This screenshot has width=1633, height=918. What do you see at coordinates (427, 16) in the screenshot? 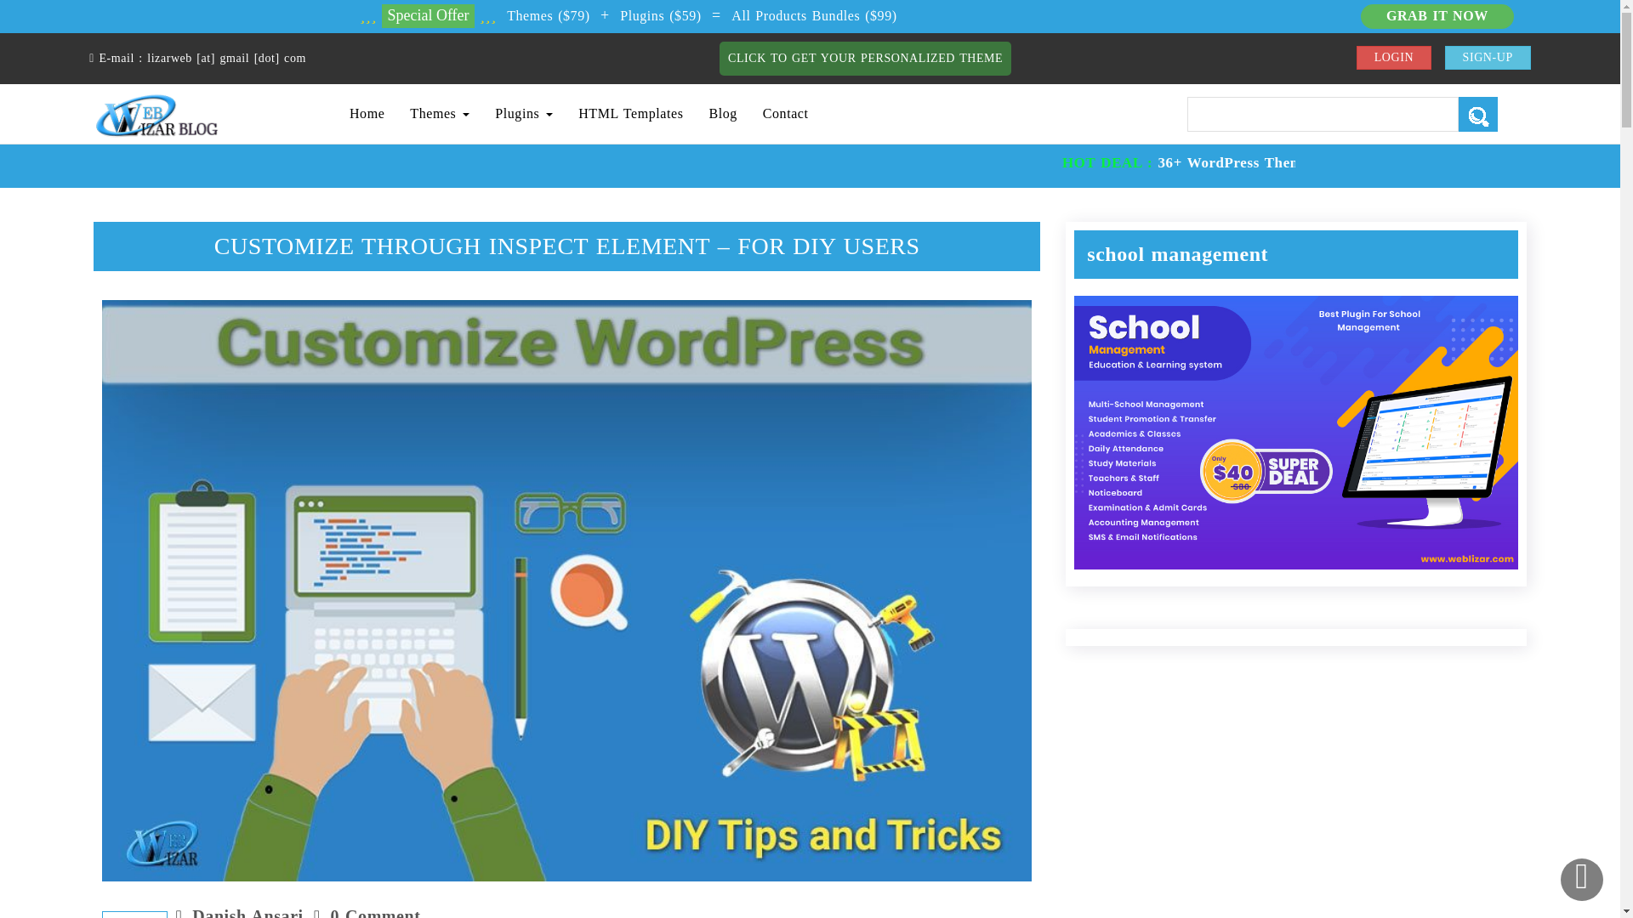
I see `Special Offer` at bounding box center [427, 16].